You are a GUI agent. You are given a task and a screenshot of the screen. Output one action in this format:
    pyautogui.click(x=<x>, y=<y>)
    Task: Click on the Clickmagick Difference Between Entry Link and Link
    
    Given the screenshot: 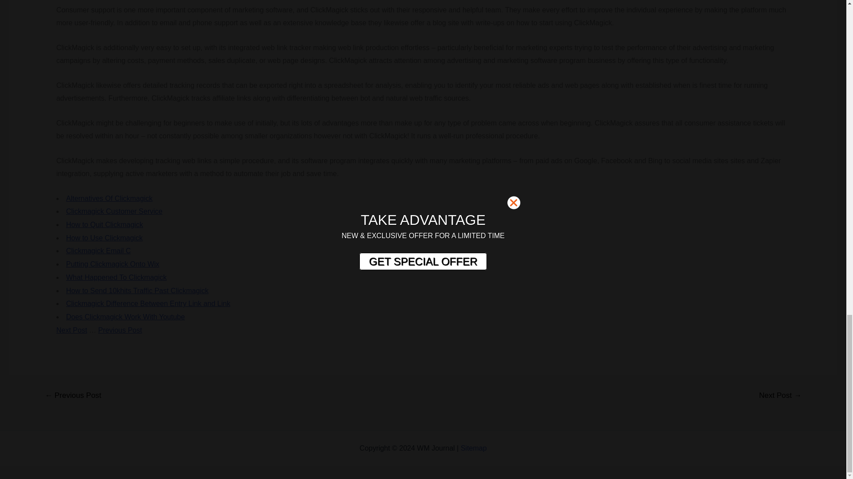 What is the action you would take?
    pyautogui.click(x=148, y=303)
    